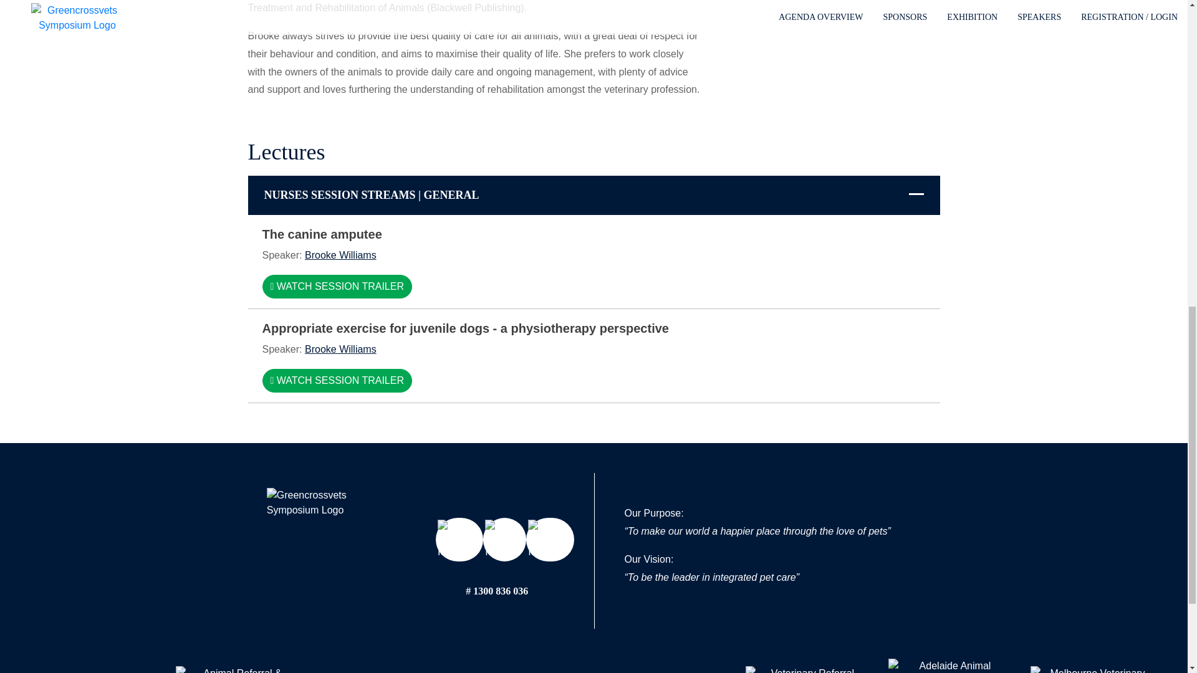  What do you see at coordinates (340, 254) in the screenshot?
I see `Brooke Williams` at bounding box center [340, 254].